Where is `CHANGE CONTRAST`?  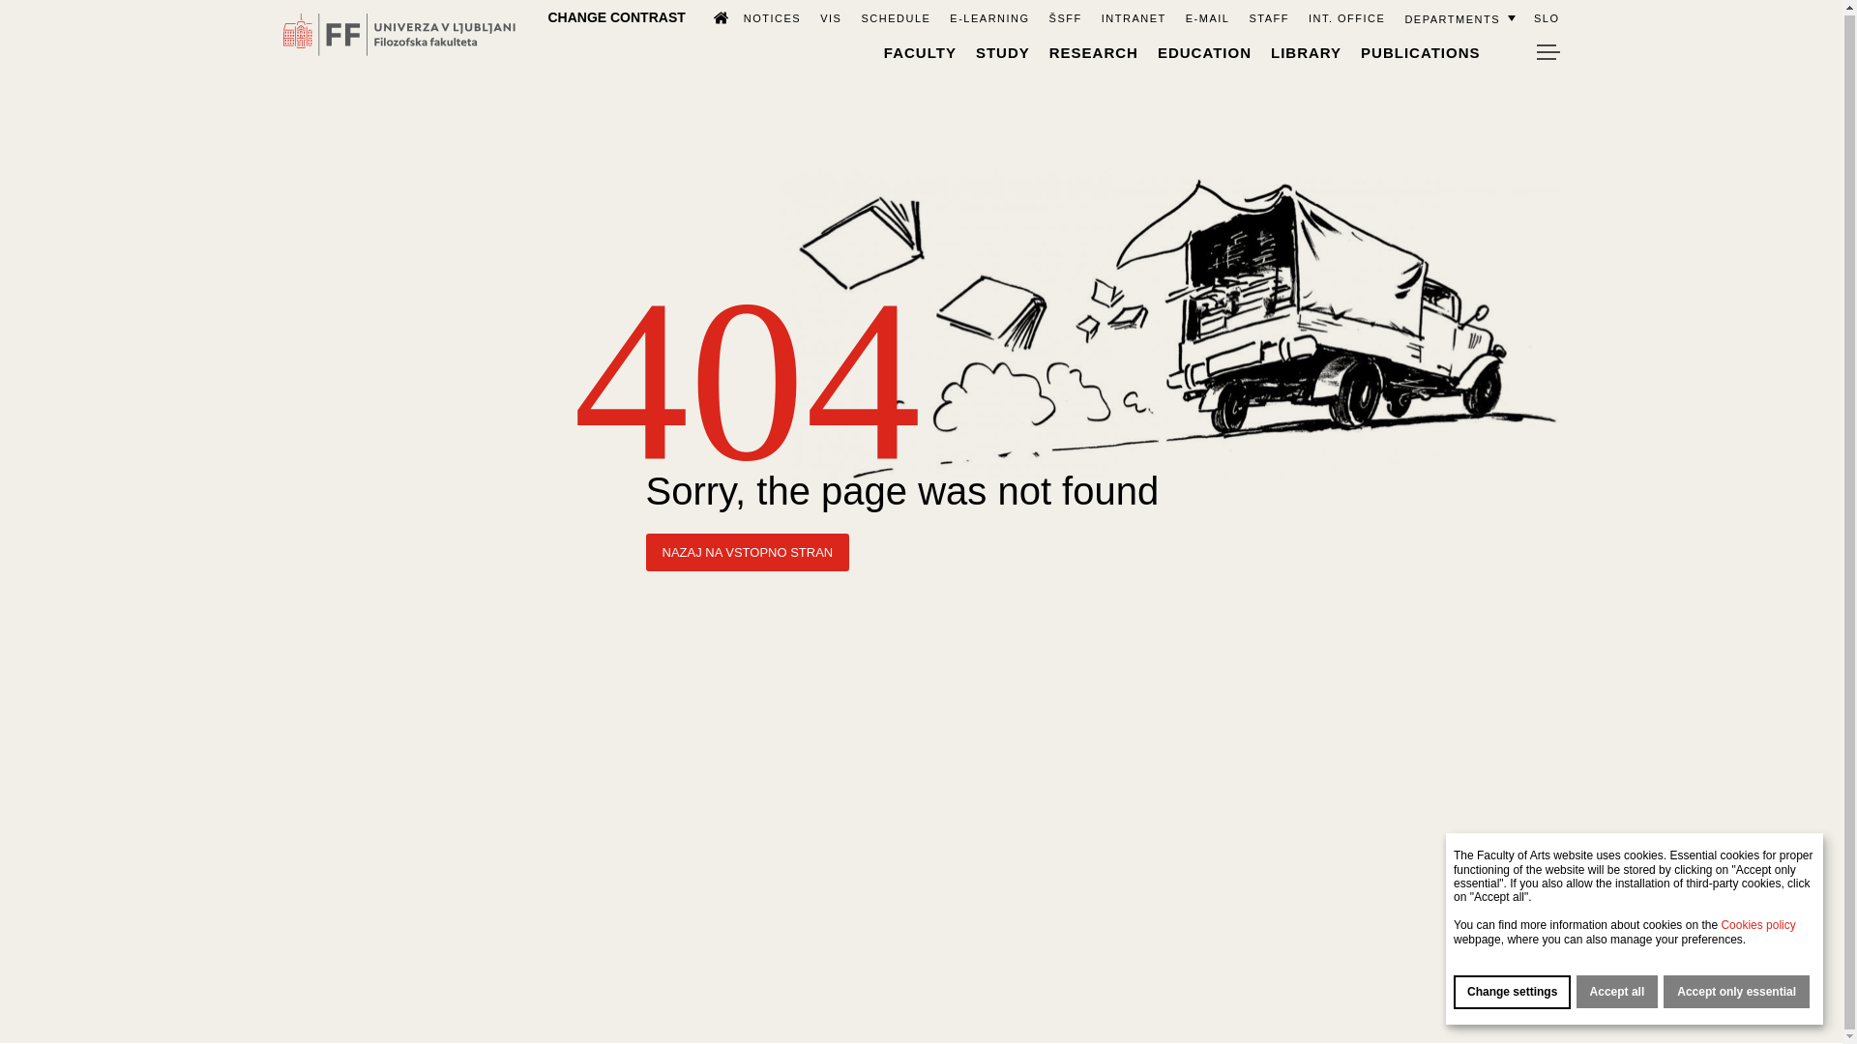 CHANGE CONTRAST is located at coordinates (616, 15).